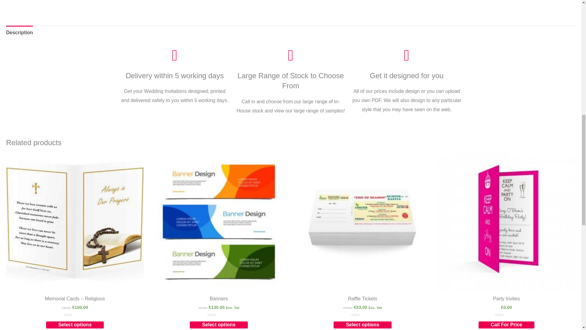  What do you see at coordinates (219, 324) in the screenshot?
I see `Select options` at bounding box center [219, 324].